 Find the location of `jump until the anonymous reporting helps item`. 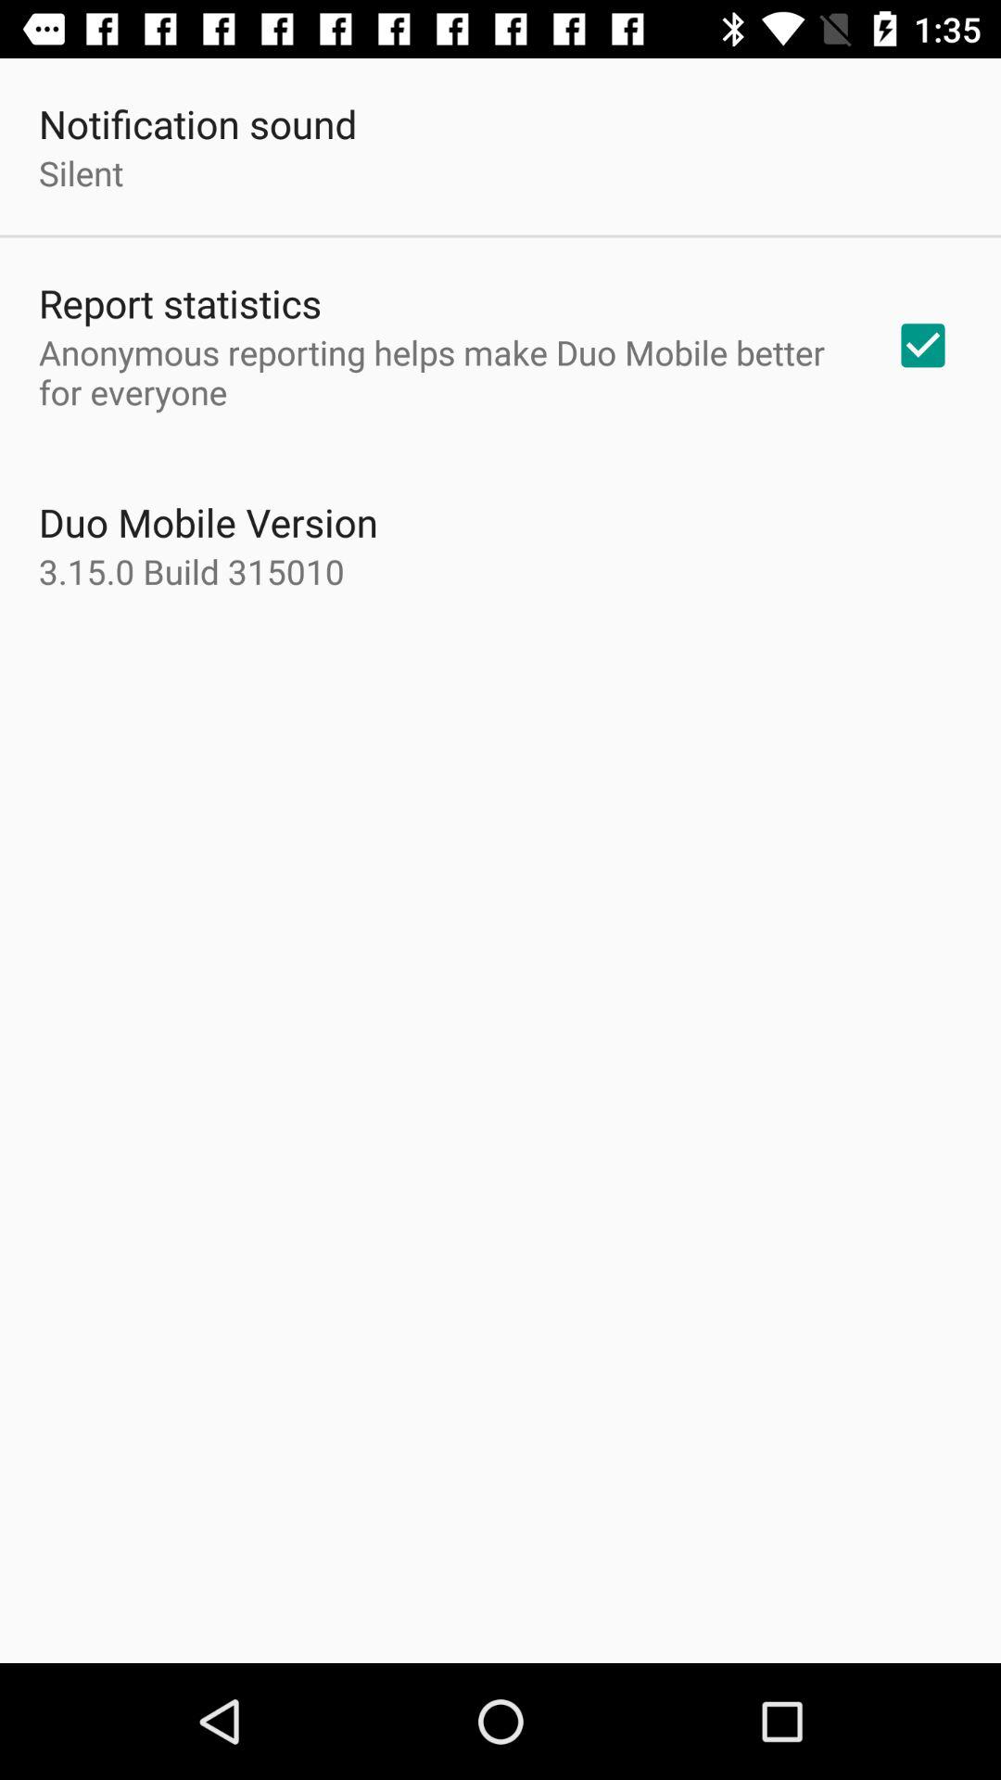

jump until the anonymous reporting helps item is located at coordinates (442, 372).